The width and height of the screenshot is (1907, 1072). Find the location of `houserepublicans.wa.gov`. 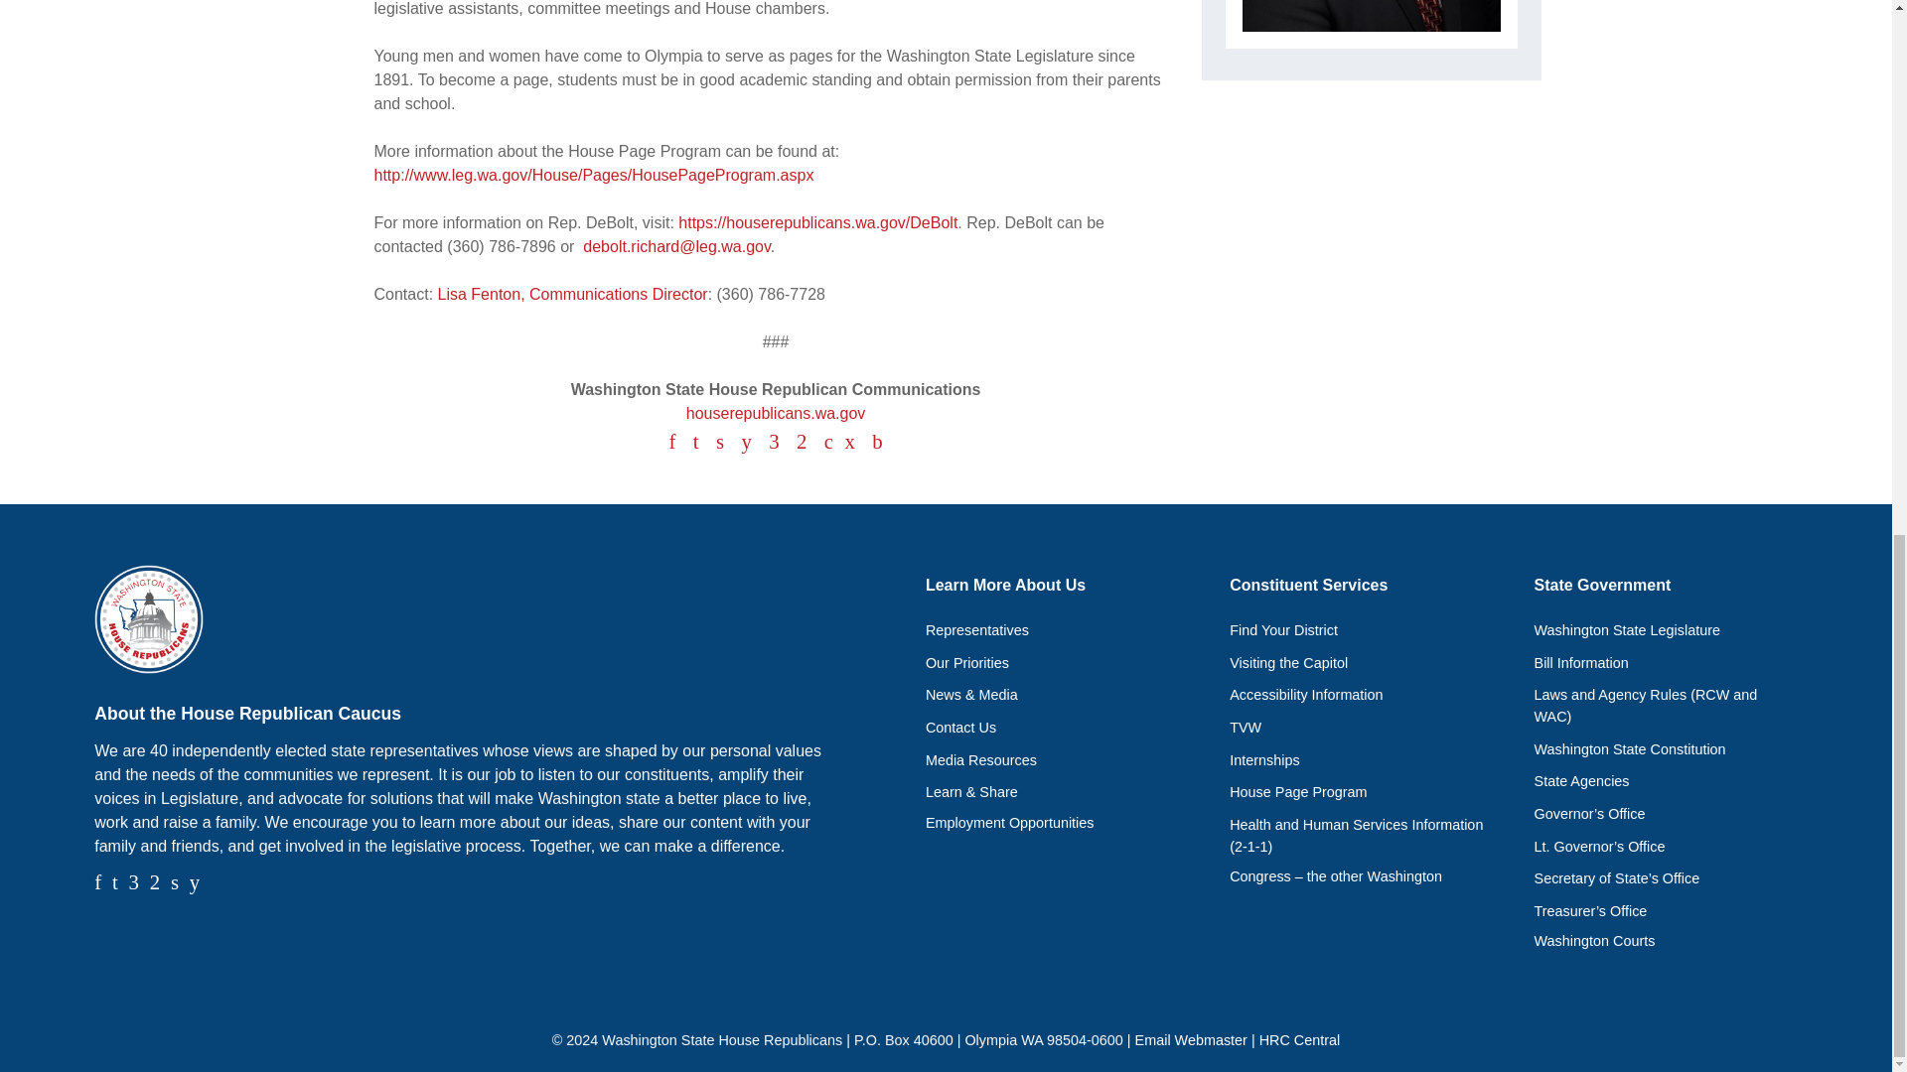

houserepublicans.wa.gov is located at coordinates (776, 413).